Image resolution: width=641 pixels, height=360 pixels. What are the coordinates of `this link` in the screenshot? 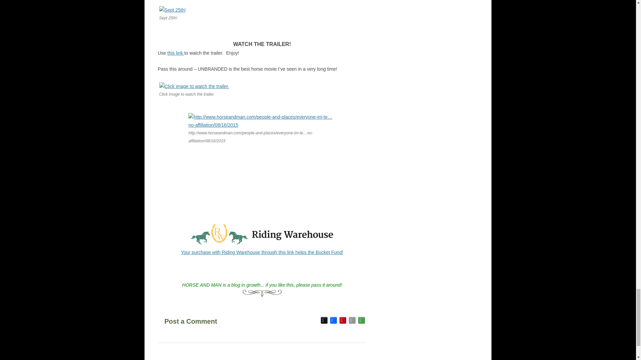 It's located at (176, 53).